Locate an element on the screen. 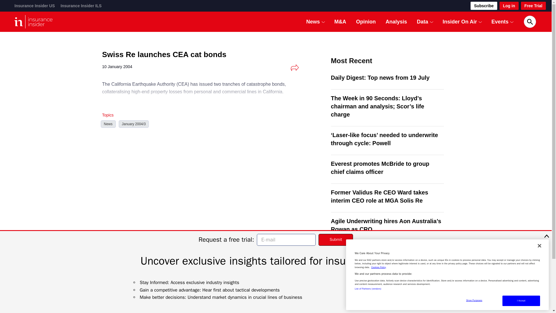 Image resolution: width=556 pixels, height=313 pixels. Opinion is located at coordinates (366, 21).